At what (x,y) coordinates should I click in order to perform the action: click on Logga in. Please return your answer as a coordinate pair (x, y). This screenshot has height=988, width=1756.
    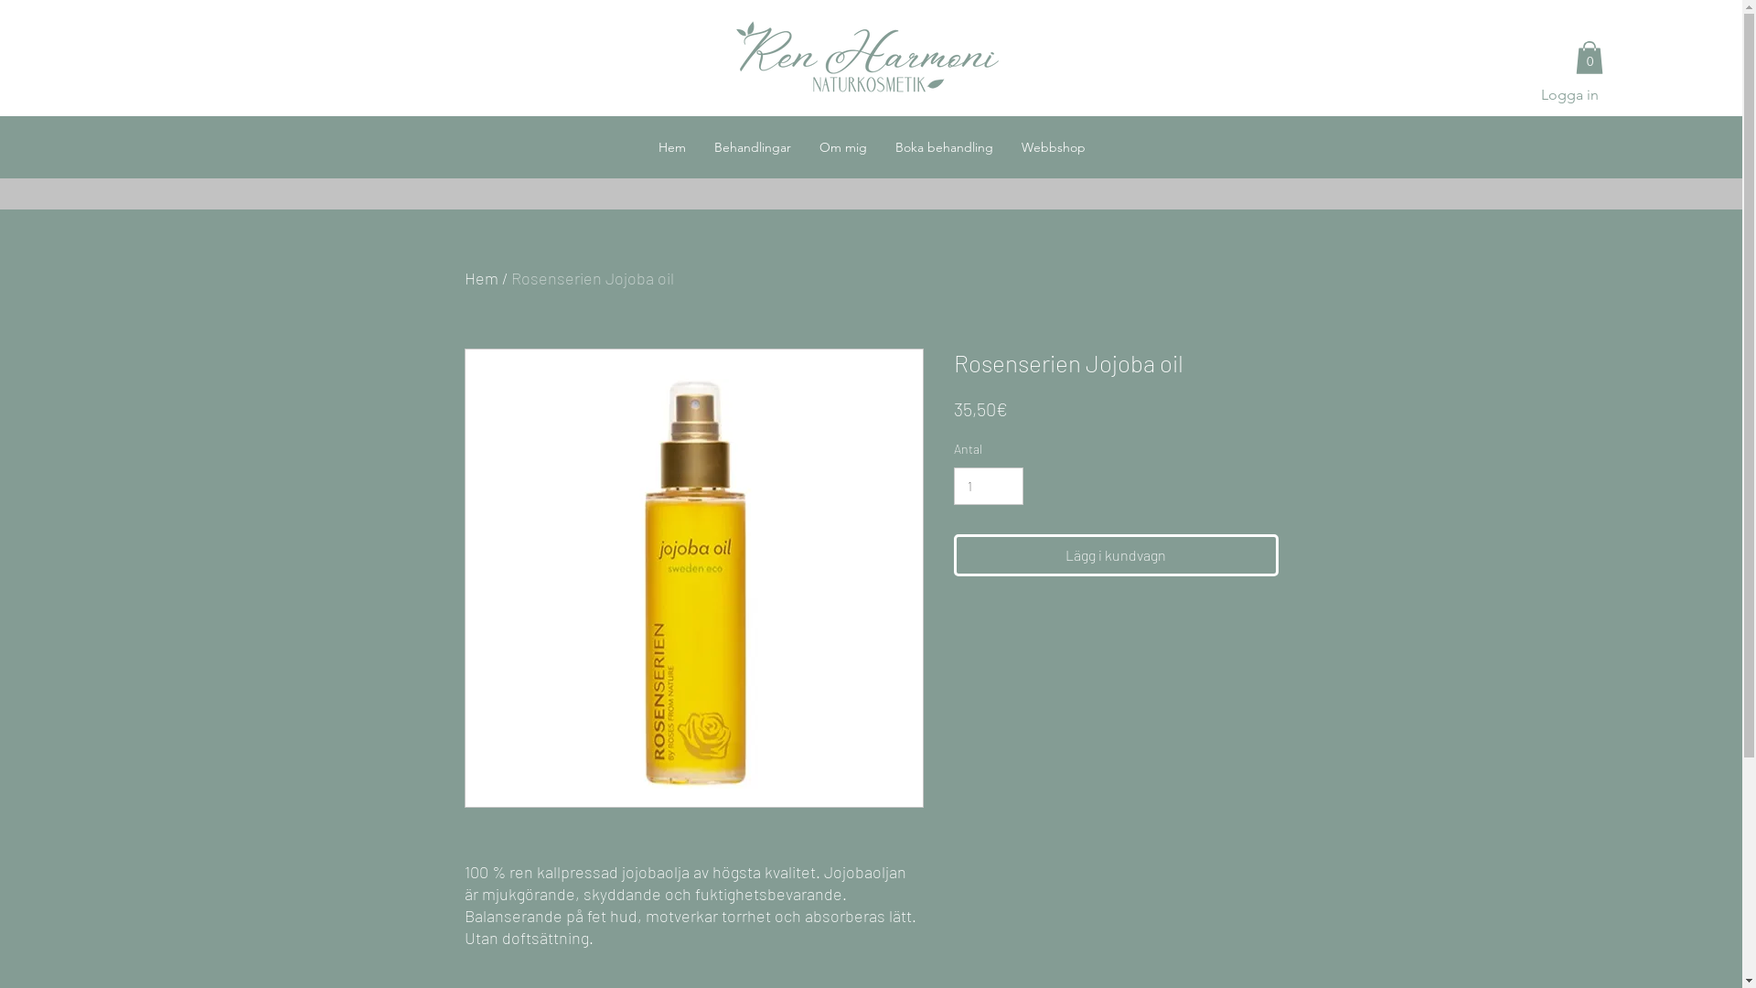
    Looking at the image, I should click on (1569, 95).